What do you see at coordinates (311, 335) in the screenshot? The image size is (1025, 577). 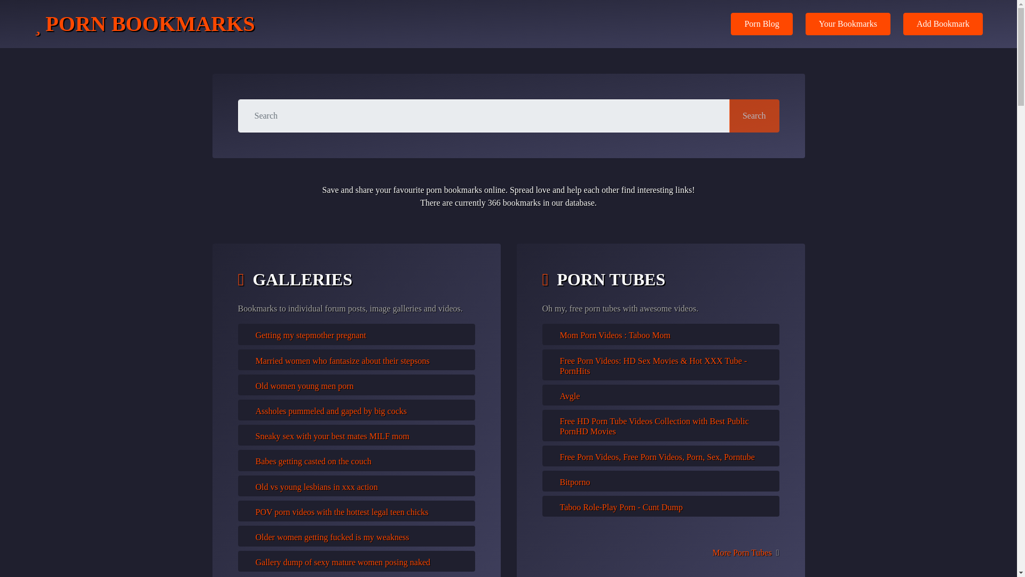 I see `Getting my stepmother pregnant` at bounding box center [311, 335].